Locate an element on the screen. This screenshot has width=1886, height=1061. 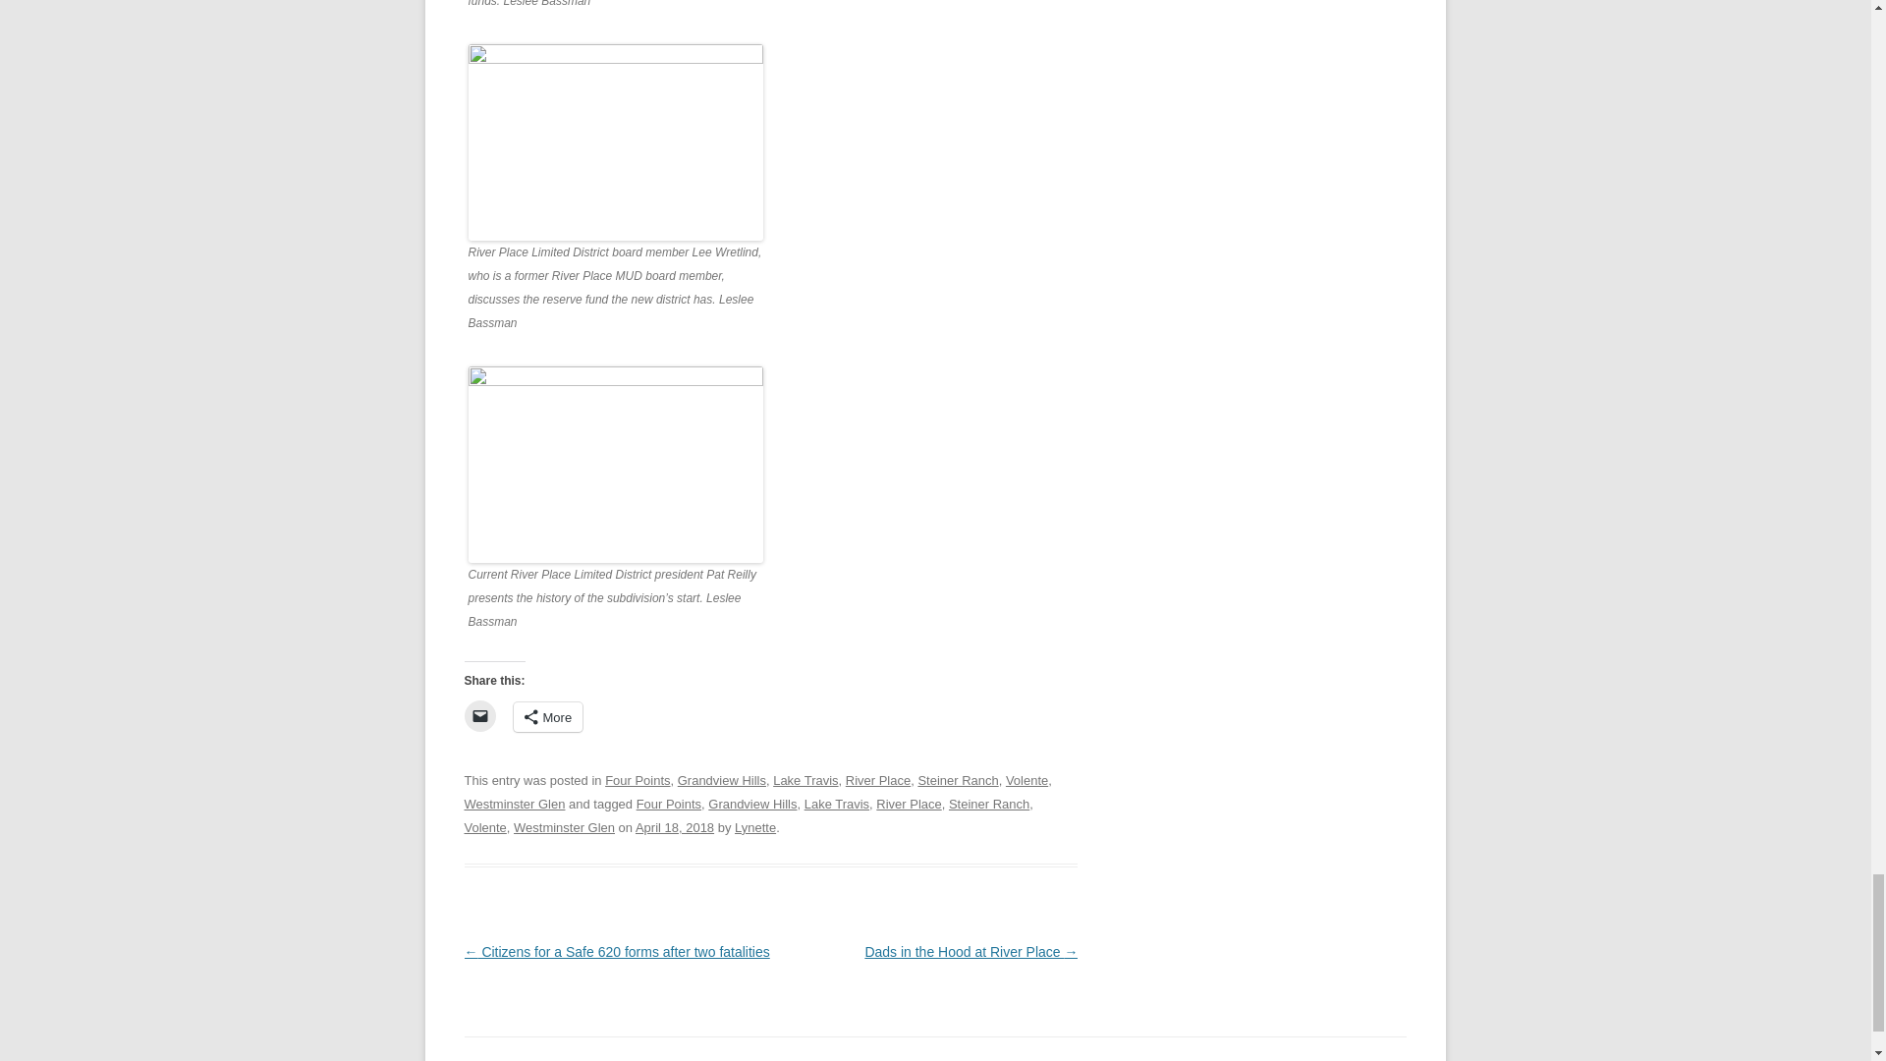
Westminster Glen is located at coordinates (564, 827).